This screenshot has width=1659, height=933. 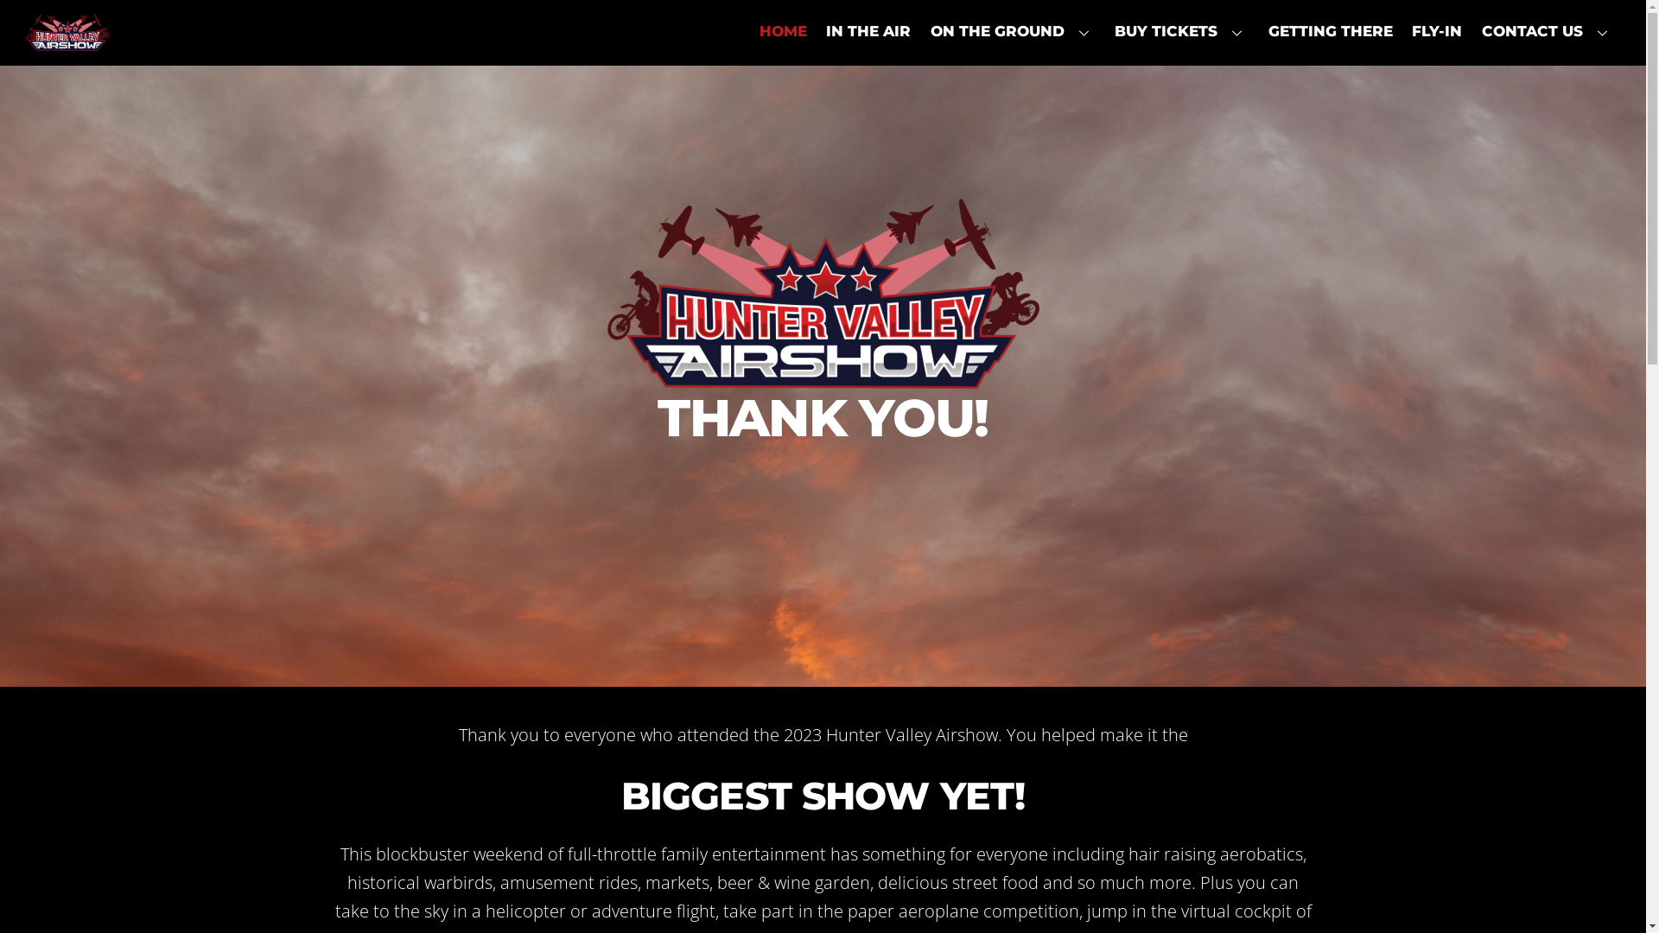 What do you see at coordinates (1182, 31) in the screenshot?
I see `BUY TICKETS` at bounding box center [1182, 31].